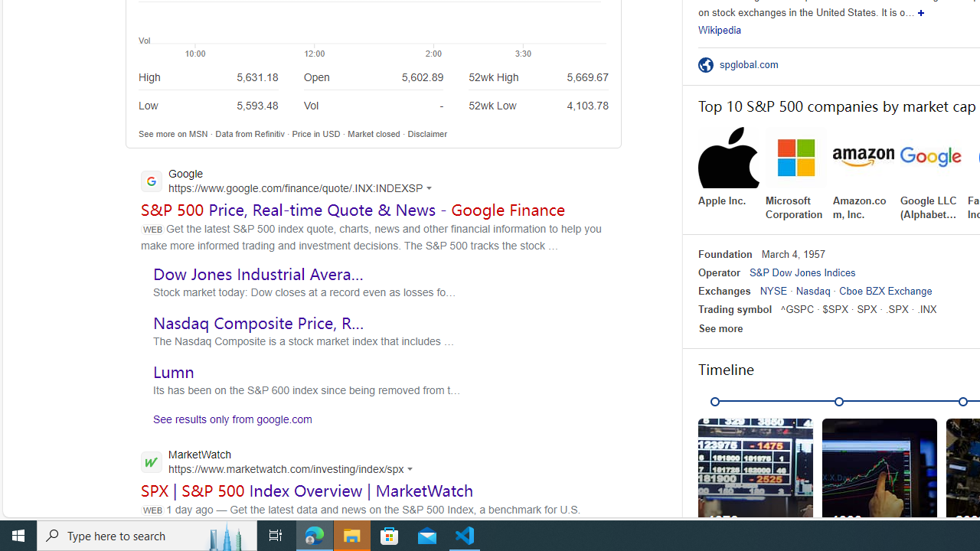 The width and height of the screenshot is (980, 551). What do you see at coordinates (885, 291) in the screenshot?
I see `Cboe BZX Exchange` at bounding box center [885, 291].